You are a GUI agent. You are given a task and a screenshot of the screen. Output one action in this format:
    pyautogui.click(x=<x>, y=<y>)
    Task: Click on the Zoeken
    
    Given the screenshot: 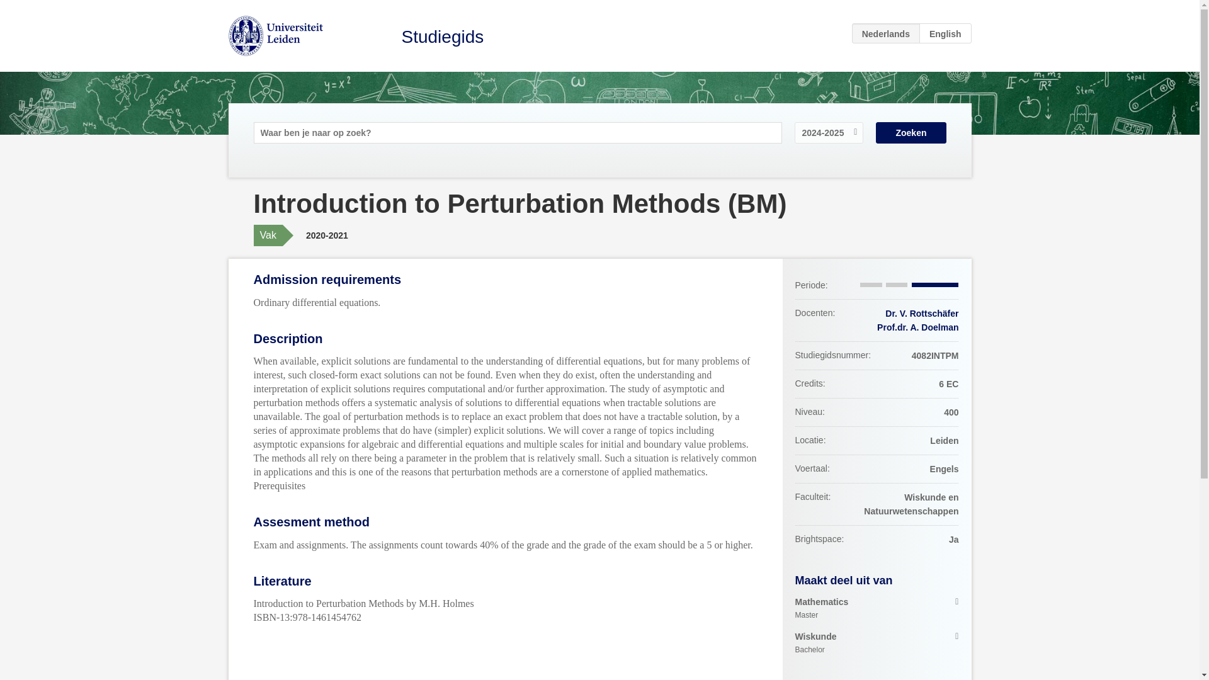 What is the action you would take?
    pyautogui.click(x=443, y=37)
    